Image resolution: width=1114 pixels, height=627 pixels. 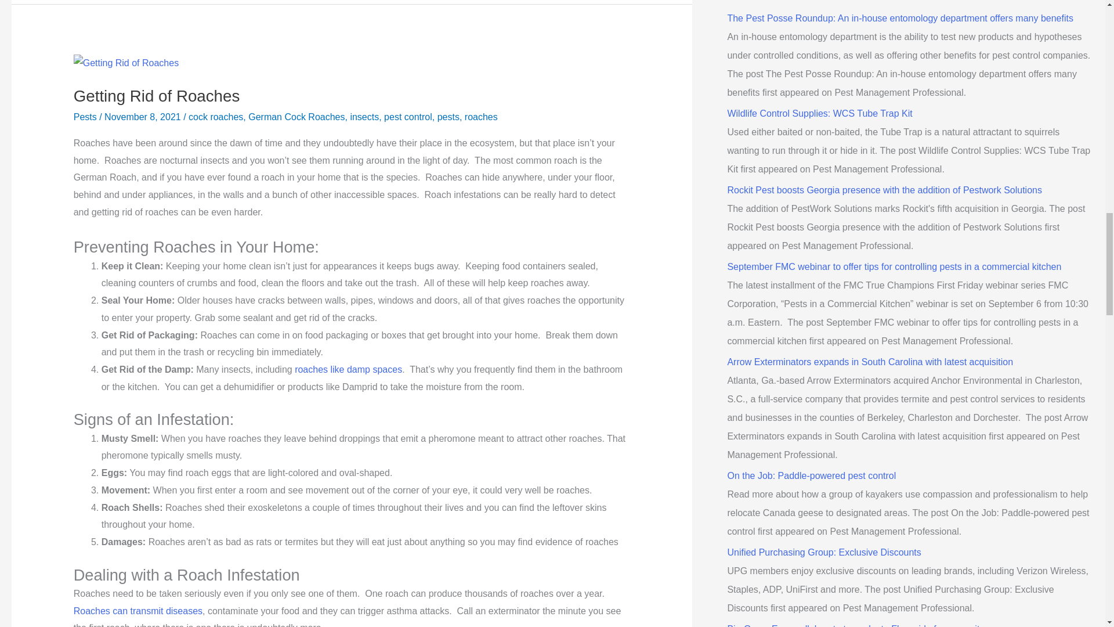 I want to click on insects, so click(x=364, y=117).